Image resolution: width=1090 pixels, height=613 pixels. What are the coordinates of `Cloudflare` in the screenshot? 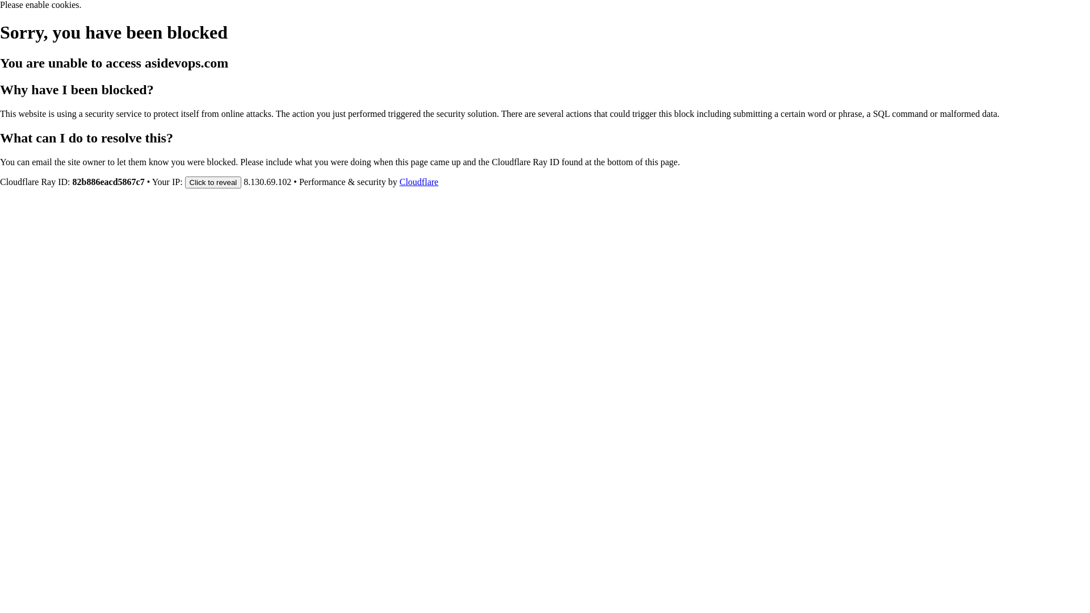 It's located at (419, 182).